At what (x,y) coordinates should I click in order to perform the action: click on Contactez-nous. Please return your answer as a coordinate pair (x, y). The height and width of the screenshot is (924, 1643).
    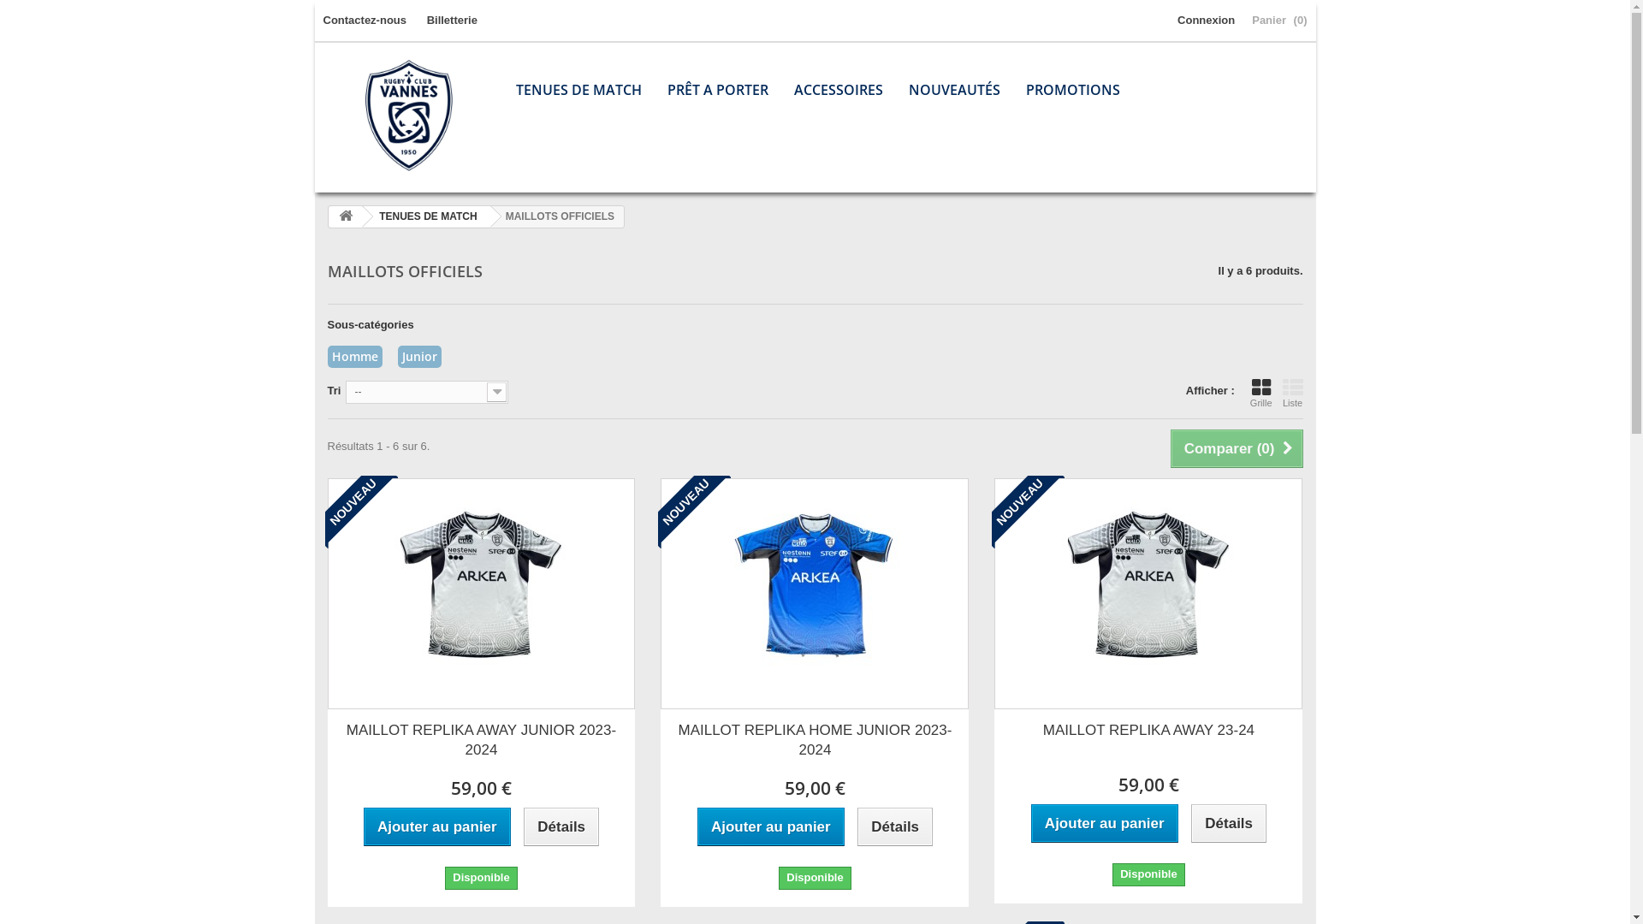
    Looking at the image, I should click on (365, 21).